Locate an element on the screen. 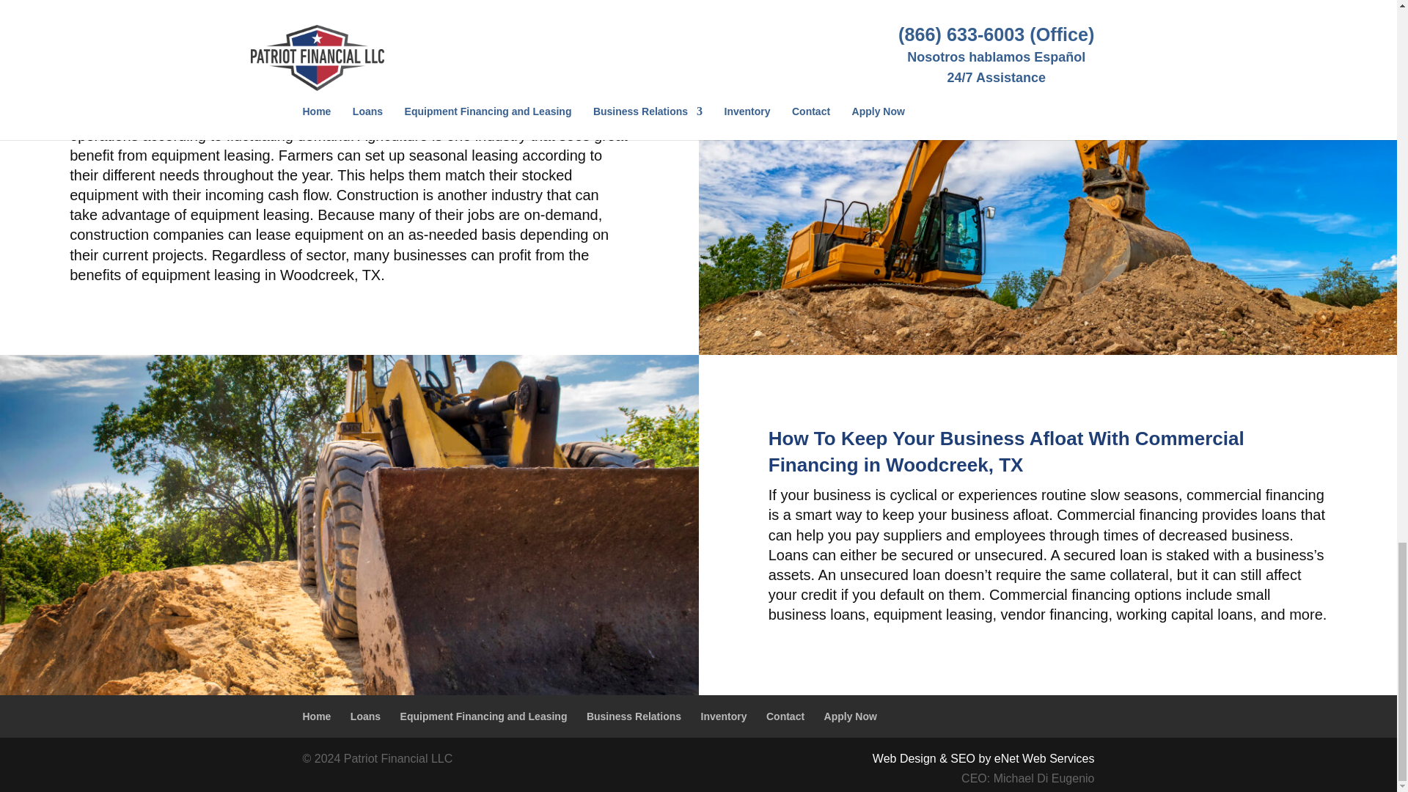 The width and height of the screenshot is (1408, 792). Apply Now is located at coordinates (851, 716).